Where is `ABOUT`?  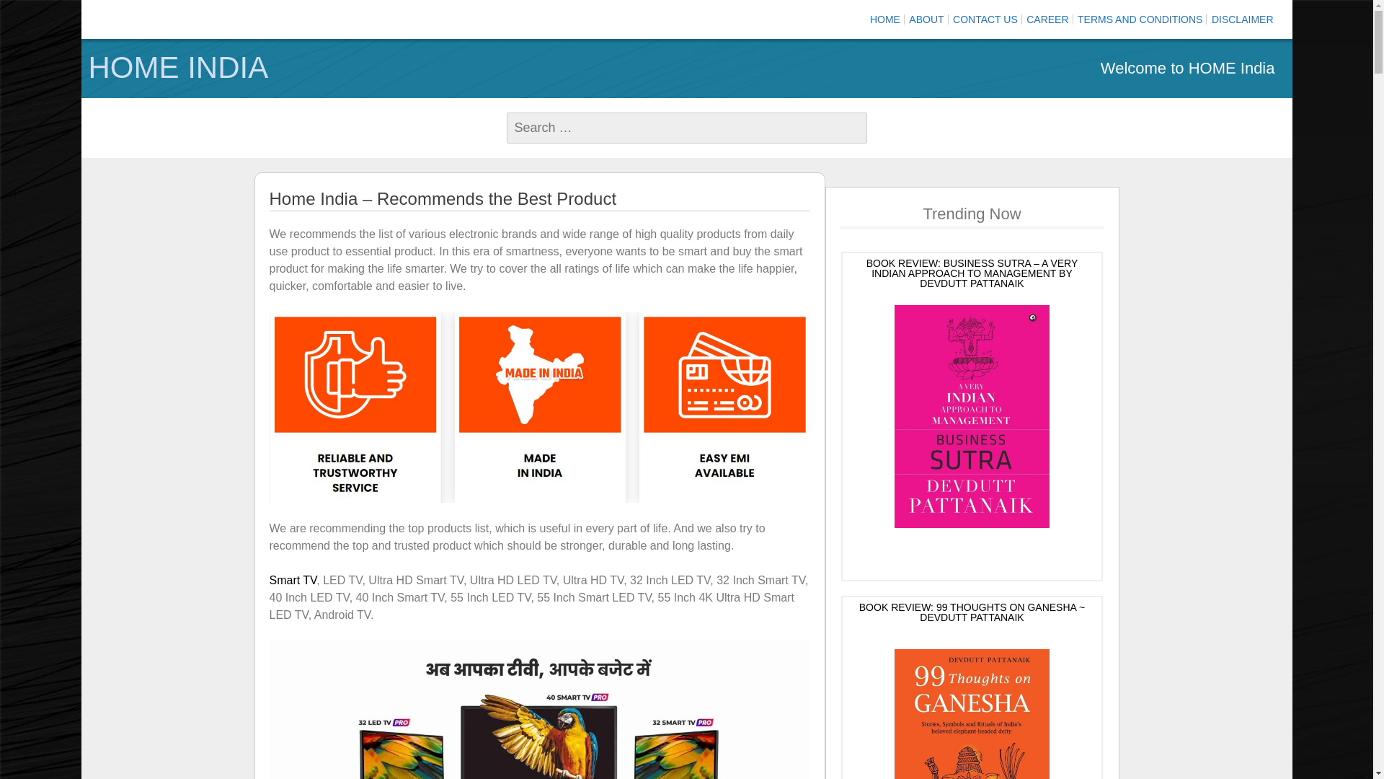
ABOUT is located at coordinates (926, 19).